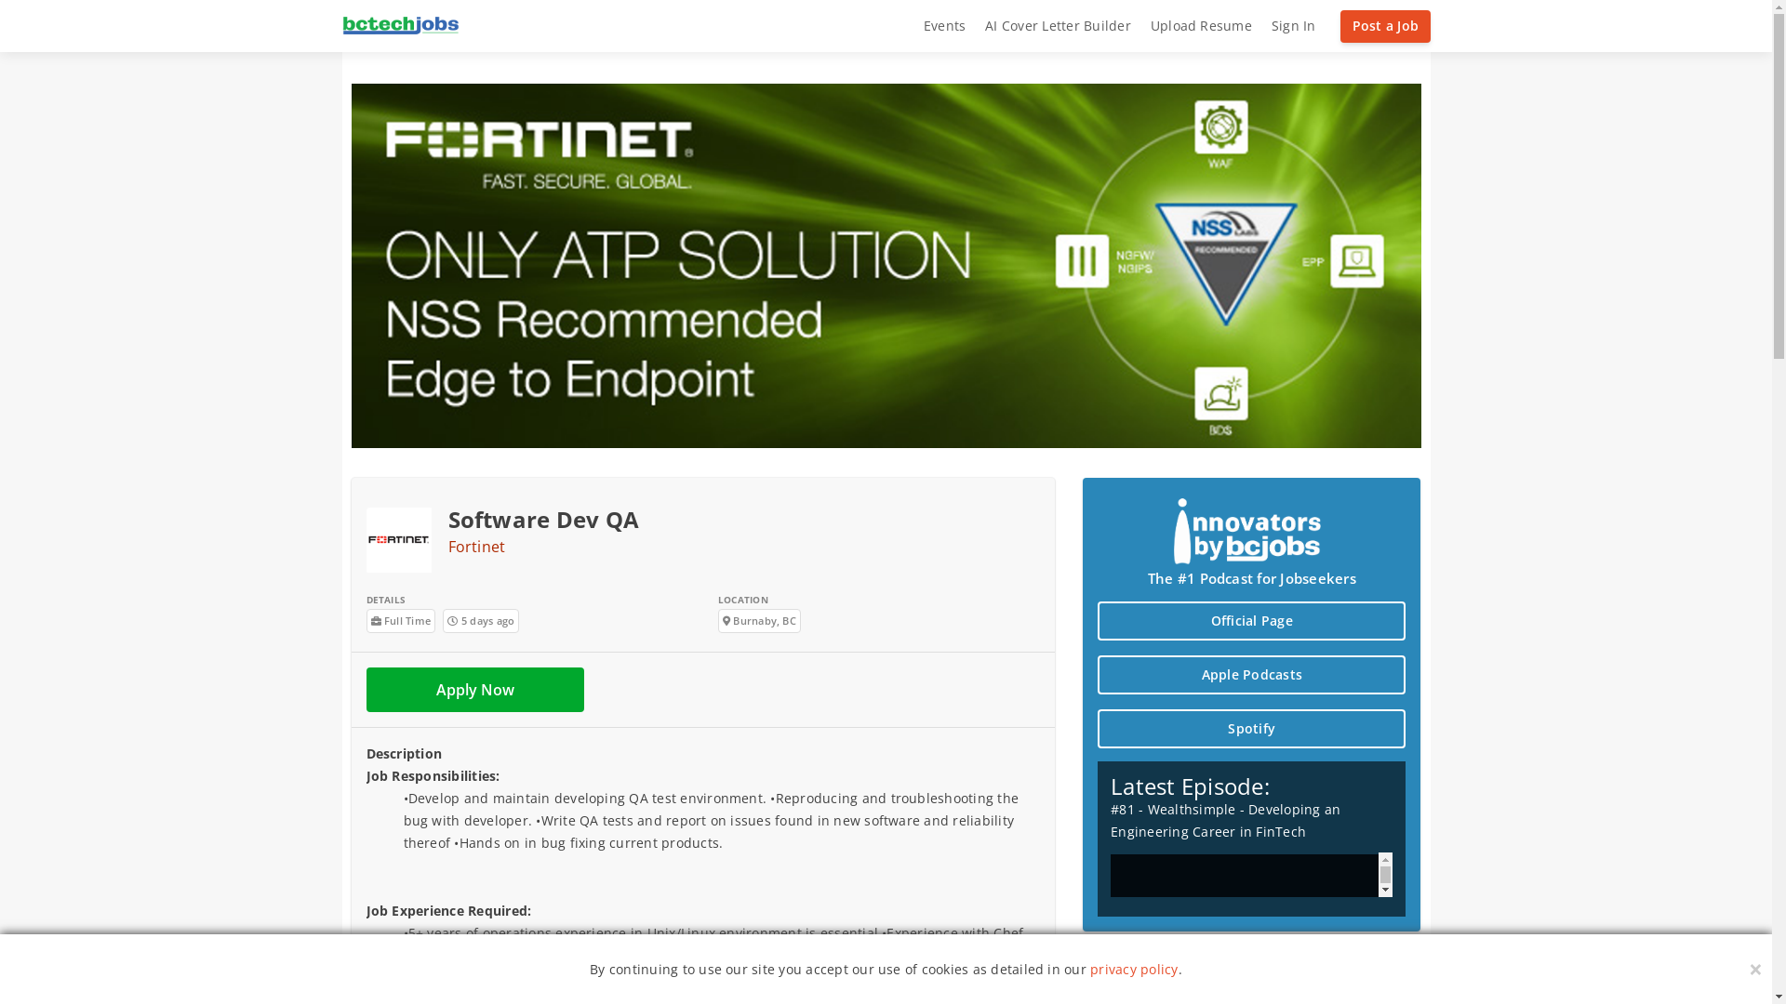  Describe the element at coordinates (1134, 969) in the screenshot. I see `privacy policy` at that location.